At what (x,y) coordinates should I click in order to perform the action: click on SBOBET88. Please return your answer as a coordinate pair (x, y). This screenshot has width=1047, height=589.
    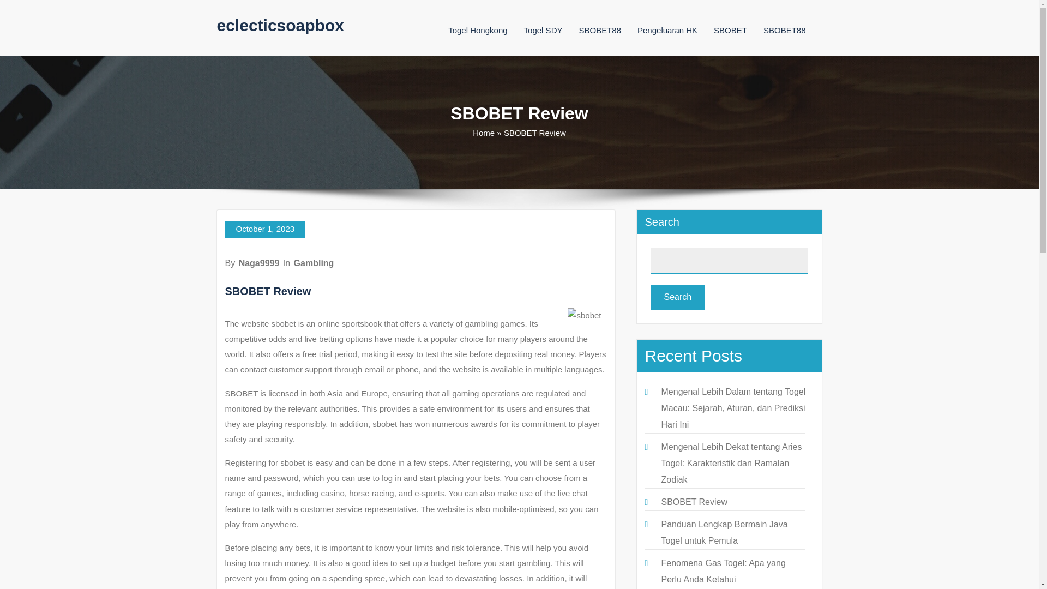
    Looking at the image, I should click on (784, 30).